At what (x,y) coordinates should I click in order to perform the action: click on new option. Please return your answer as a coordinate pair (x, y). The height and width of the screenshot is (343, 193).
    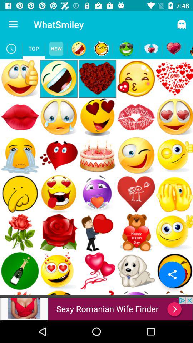
    Looking at the image, I should click on (56, 49).